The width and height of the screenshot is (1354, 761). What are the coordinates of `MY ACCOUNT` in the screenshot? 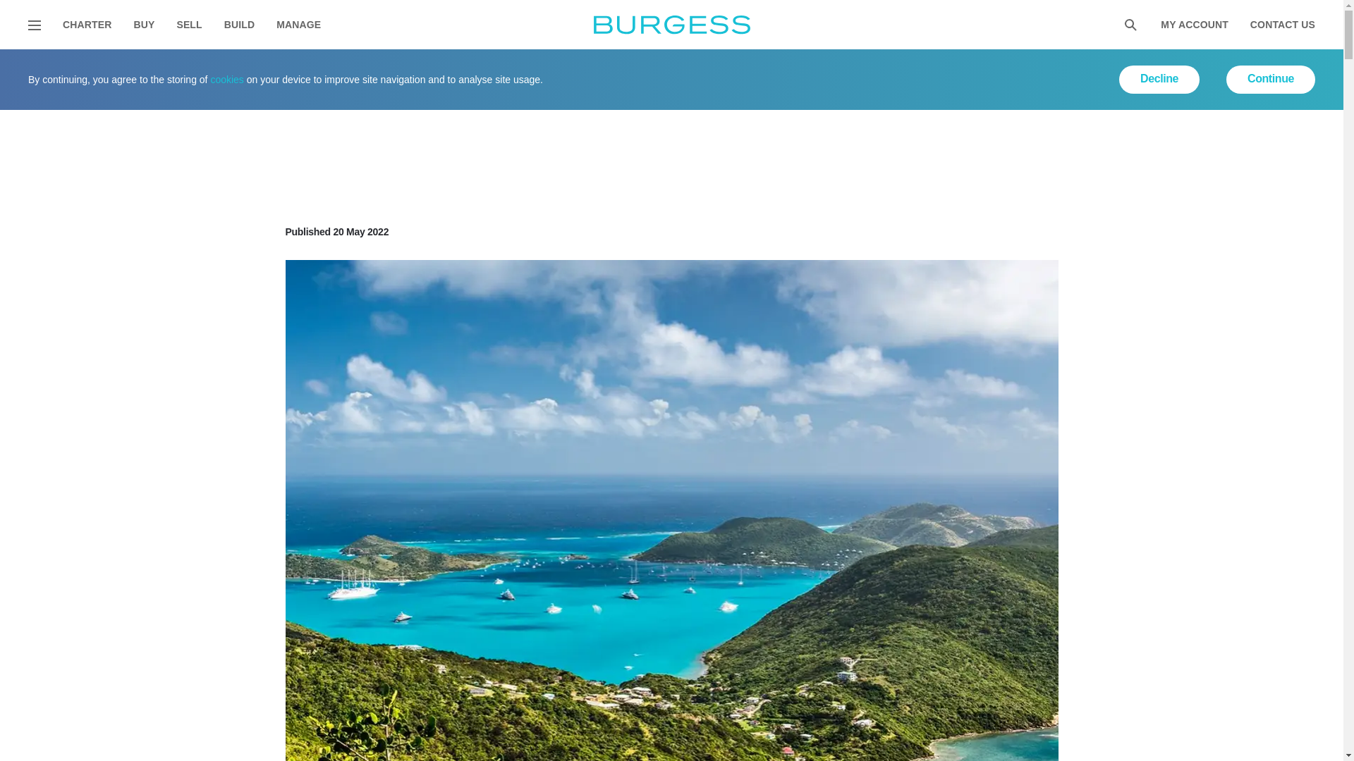 It's located at (1194, 25).